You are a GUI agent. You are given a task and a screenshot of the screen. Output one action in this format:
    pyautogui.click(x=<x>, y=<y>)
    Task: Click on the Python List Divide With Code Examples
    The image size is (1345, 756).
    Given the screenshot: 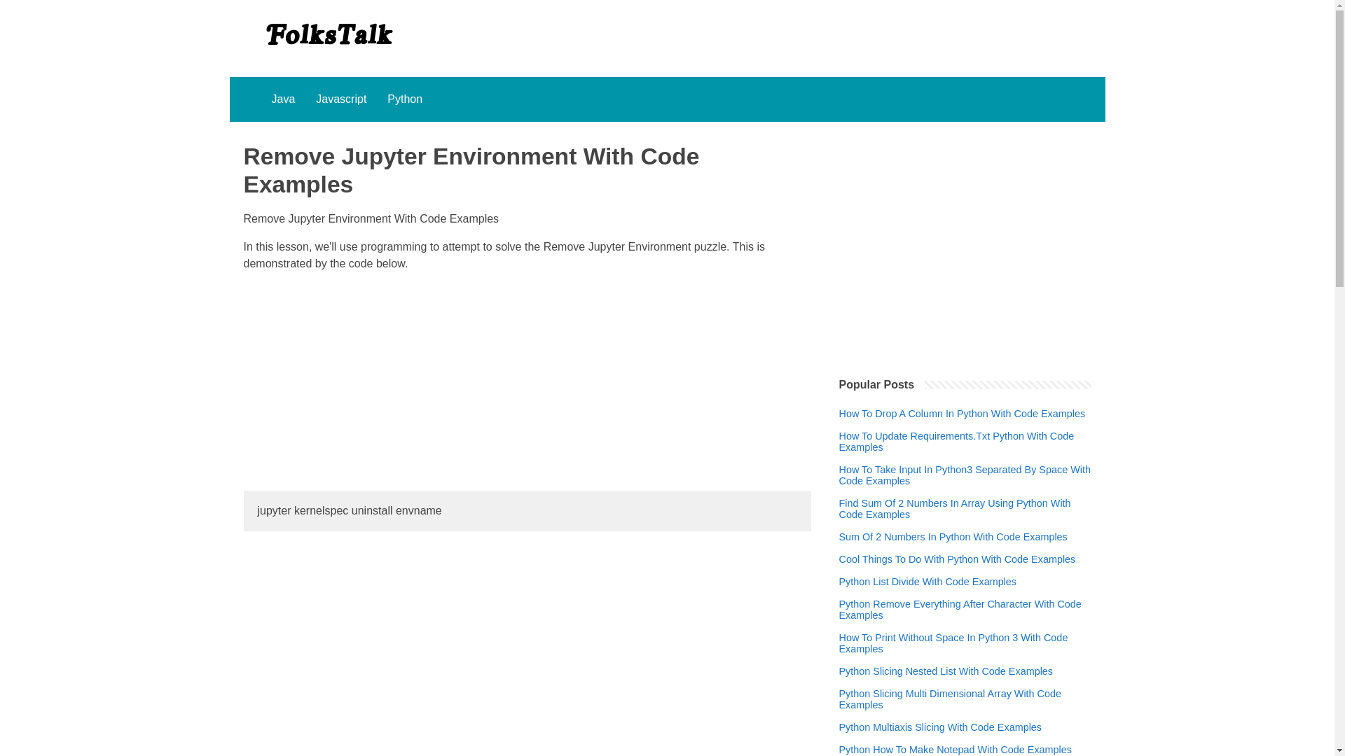 What is the action you would take?
    pyautogui.click(x=927, y=581)
    